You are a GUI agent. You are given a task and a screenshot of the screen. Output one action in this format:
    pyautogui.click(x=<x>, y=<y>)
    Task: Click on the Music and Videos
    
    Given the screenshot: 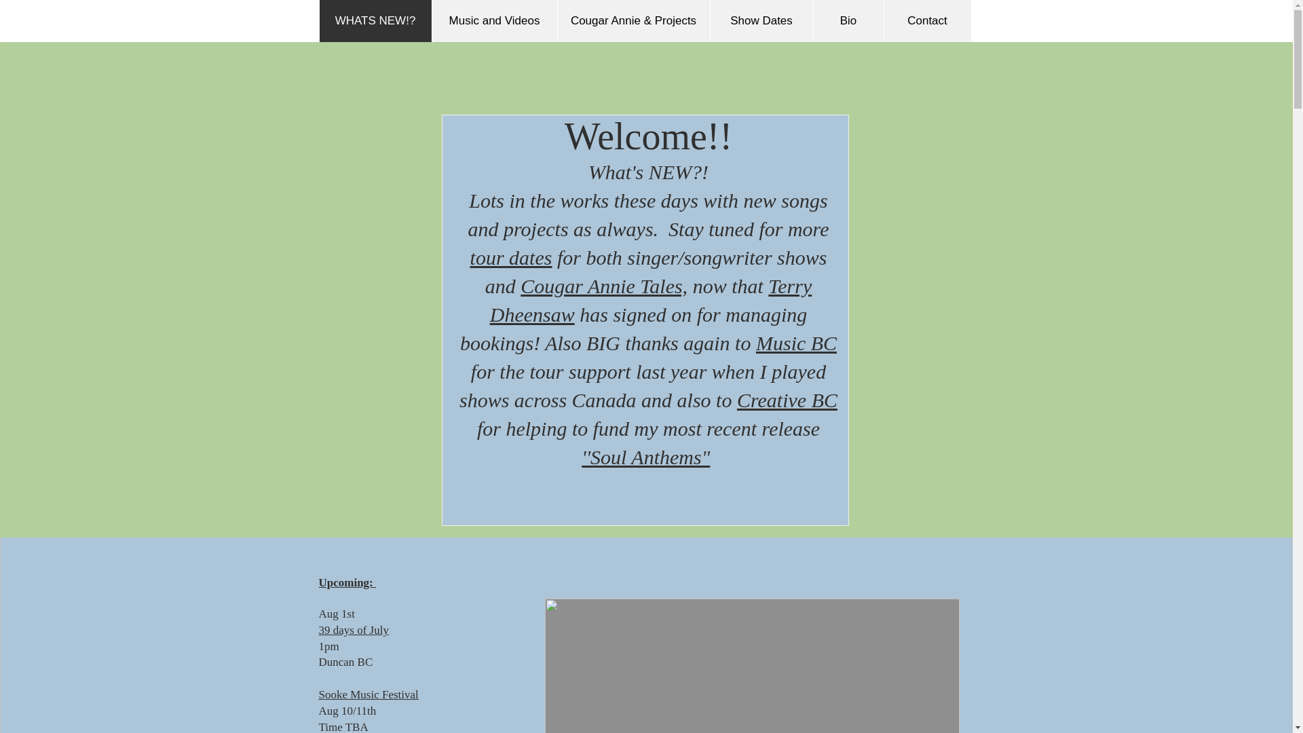 What is the action you would take?
    pyautogui.click(x=494, y=20)
    